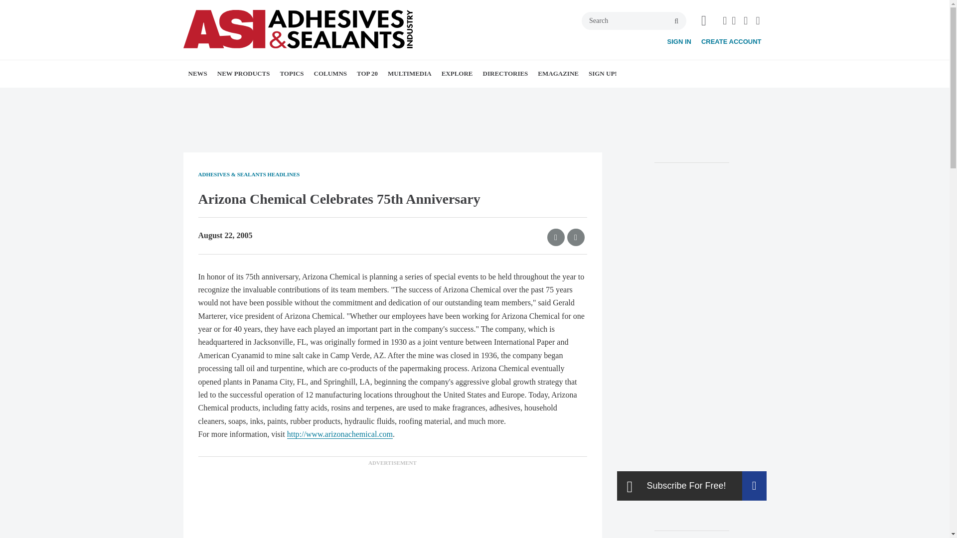 The width and height of the screenshot is (957, 538). Describe the element at coordinates (676, 21) in the screenshot. I see `search` at that location.